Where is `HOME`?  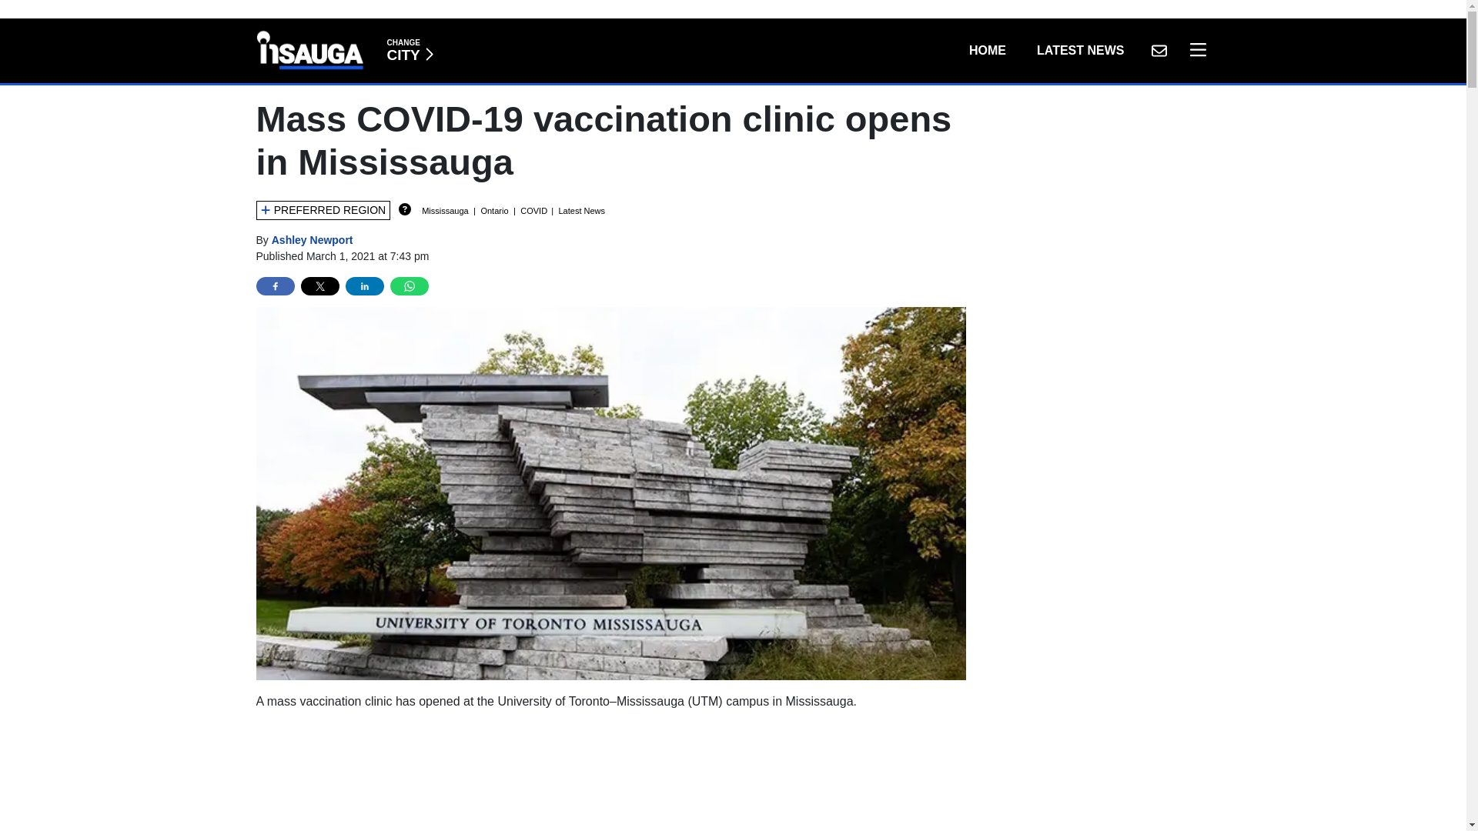 HOME is located at coordinates (987, 51).